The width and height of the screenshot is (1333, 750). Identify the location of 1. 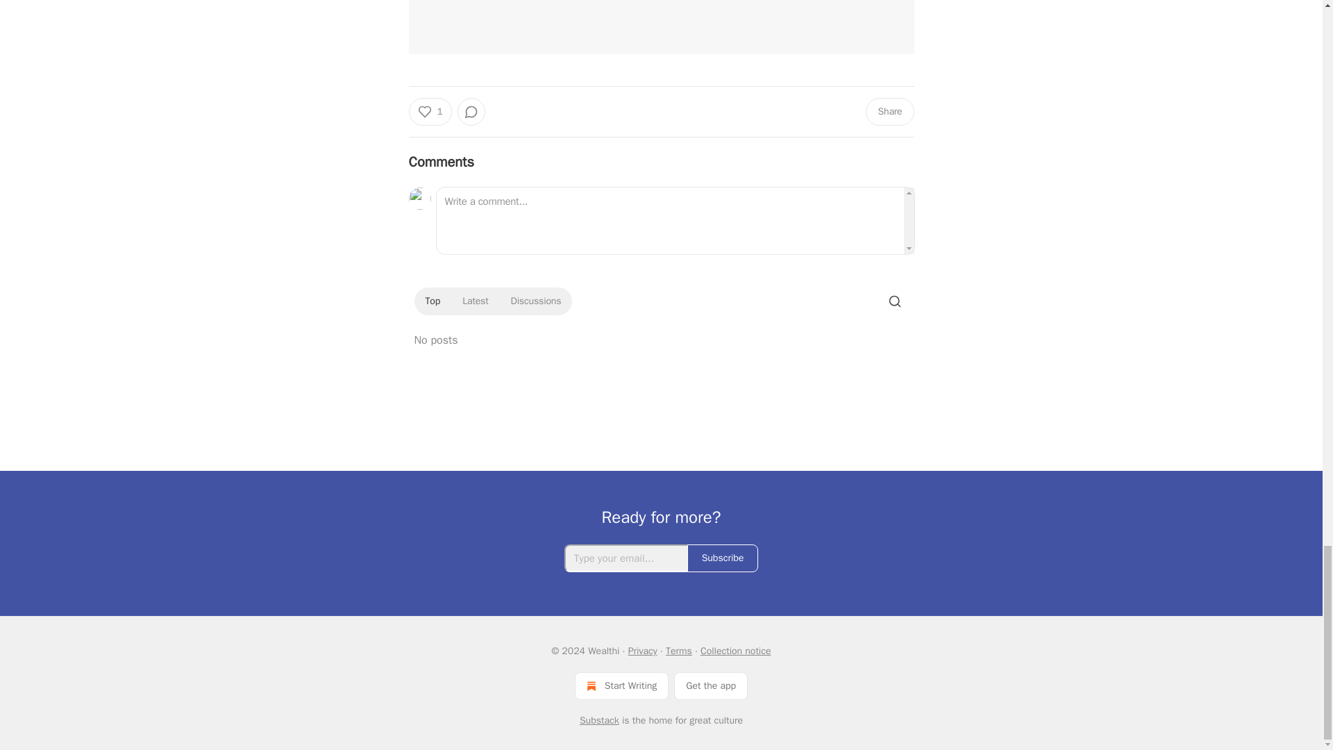
(429, 112).